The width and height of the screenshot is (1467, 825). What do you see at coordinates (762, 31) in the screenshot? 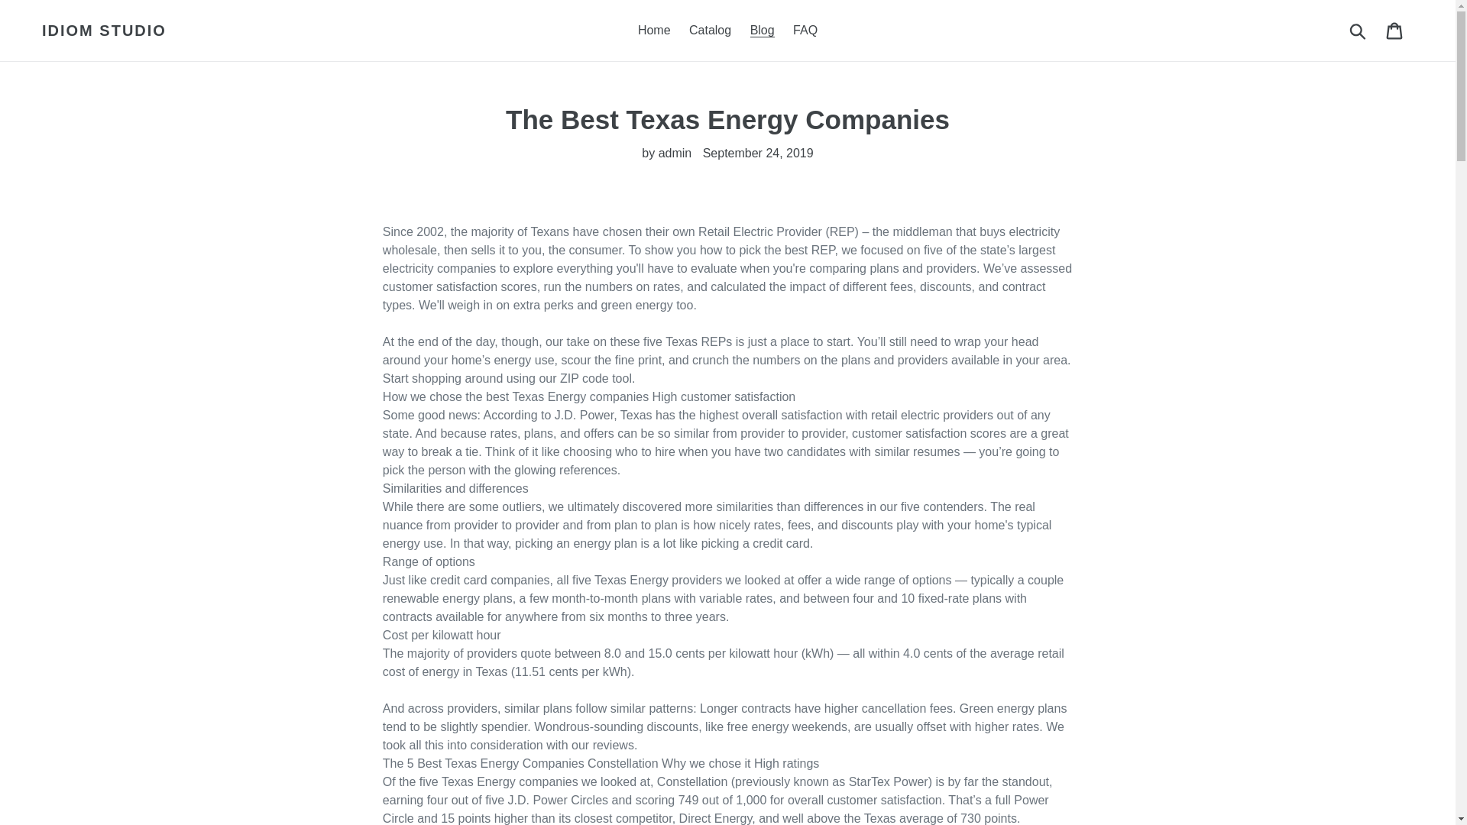
I see `Blog` at bounding box center [762, 31].